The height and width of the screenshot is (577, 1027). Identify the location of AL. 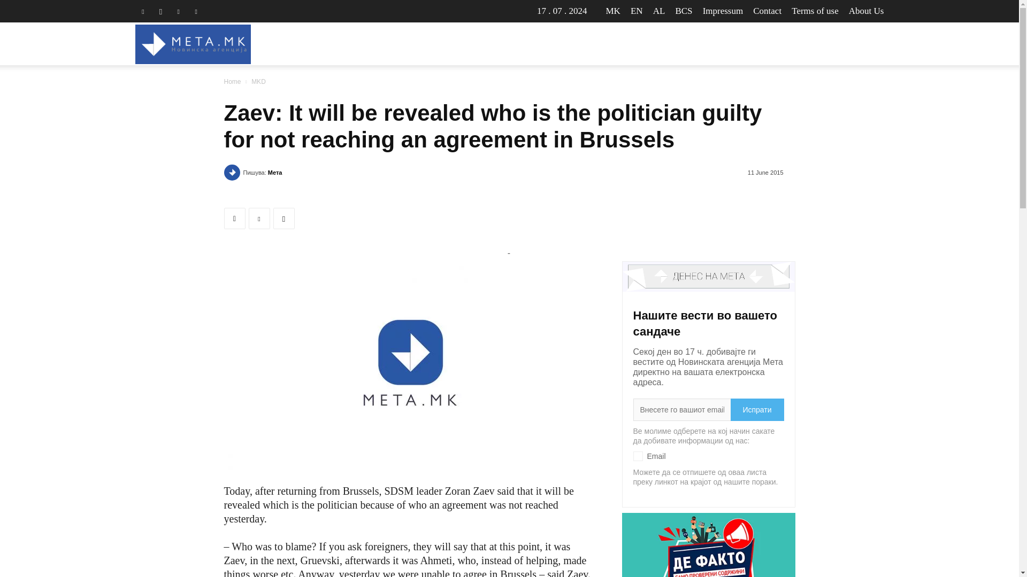
(659, 11).